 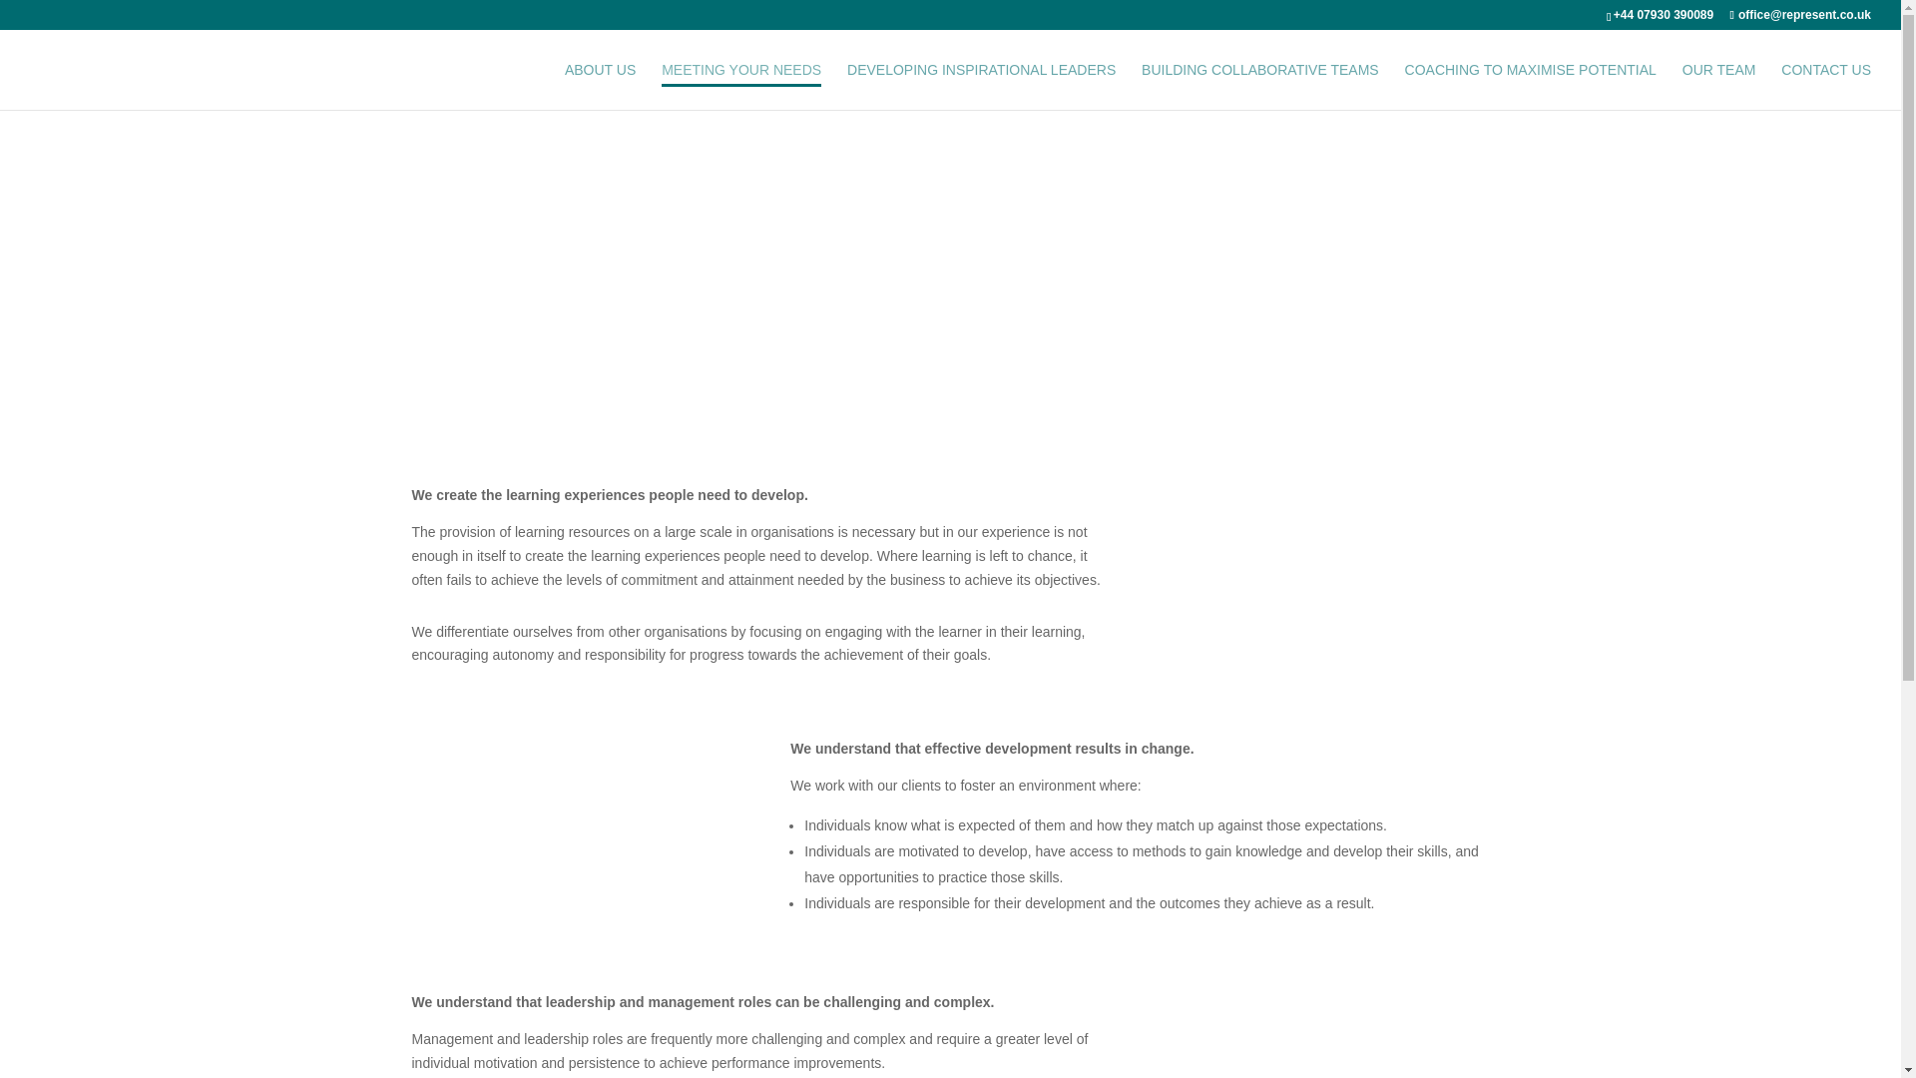 I want to click on CONTACT US, so click(x=1826, y=86).